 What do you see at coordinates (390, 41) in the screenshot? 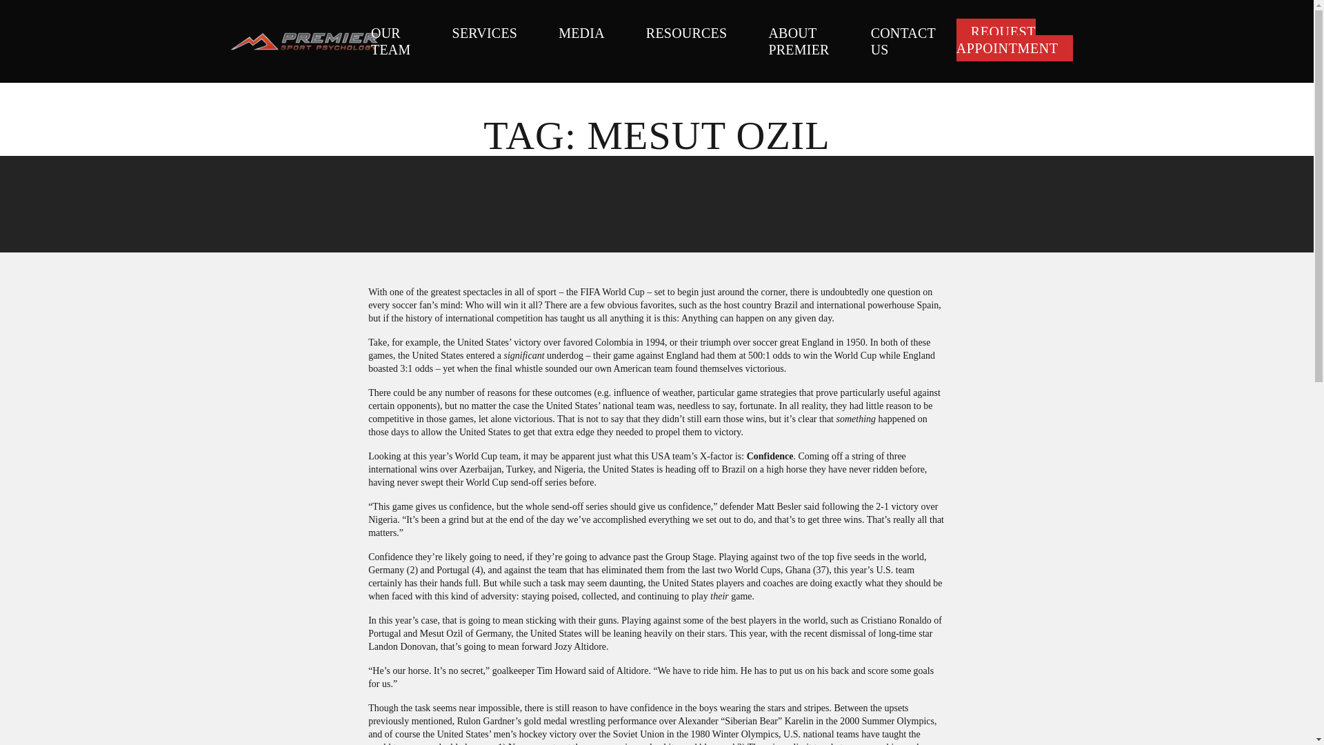
I see `OUR TEAM` at bounding box center [390, 41].